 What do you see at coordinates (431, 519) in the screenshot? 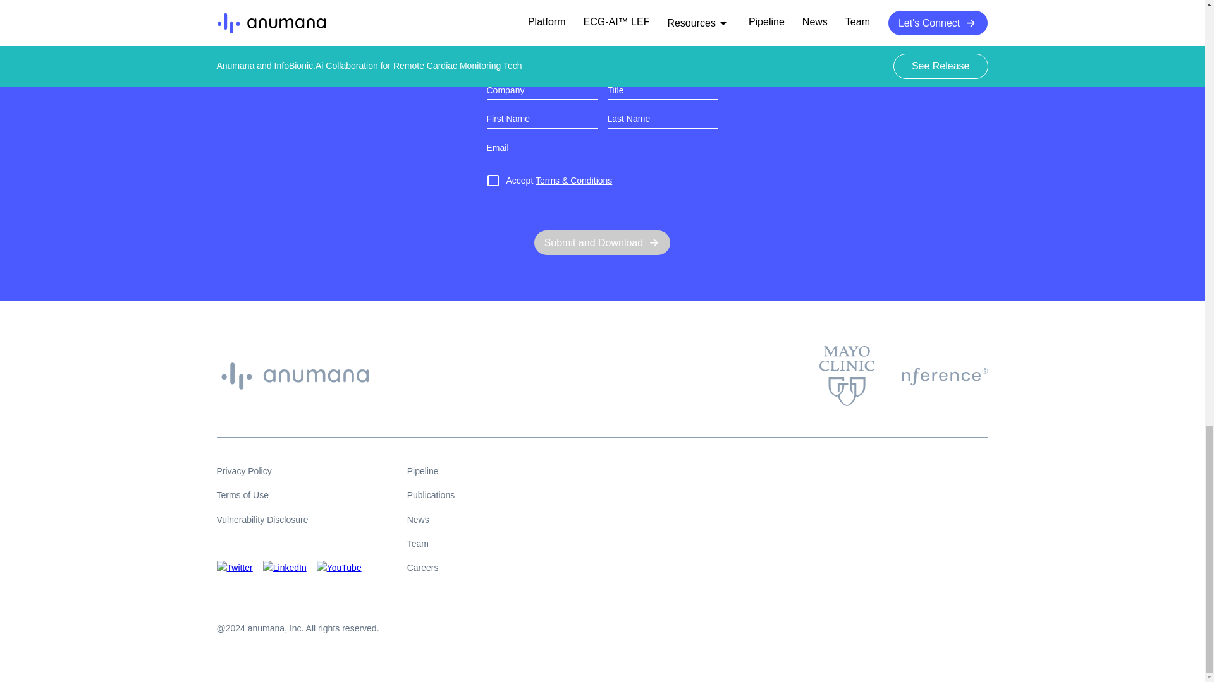
I see `News` at bounding box center [431, 519].